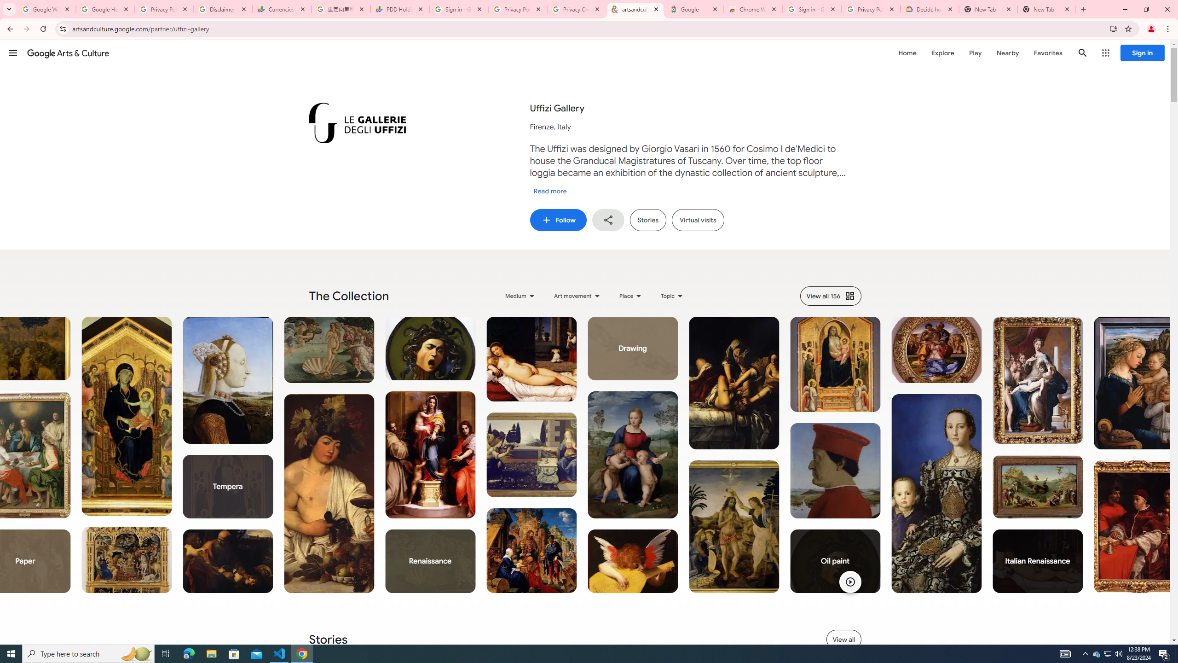 The height and width of the screenshot is (663, 1178). Describe the element at coordinates (673, 296) in the screenshot. I see `Topic` at that location.